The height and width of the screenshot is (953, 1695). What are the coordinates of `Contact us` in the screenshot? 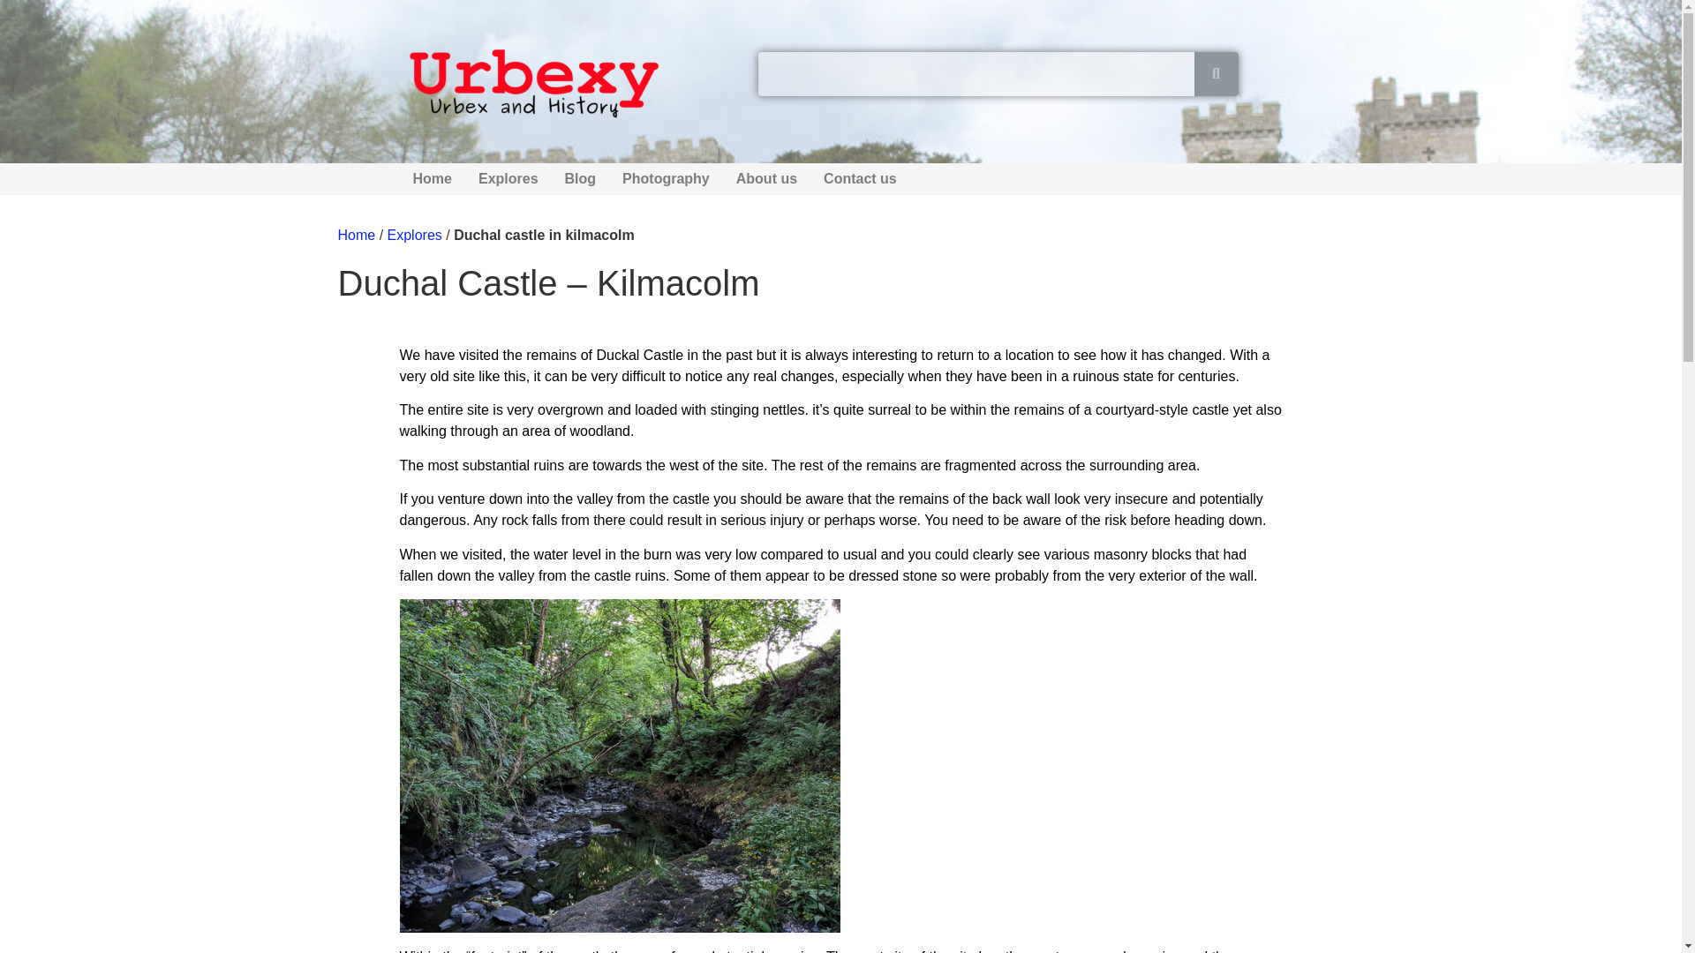 It's located at (860, 178).